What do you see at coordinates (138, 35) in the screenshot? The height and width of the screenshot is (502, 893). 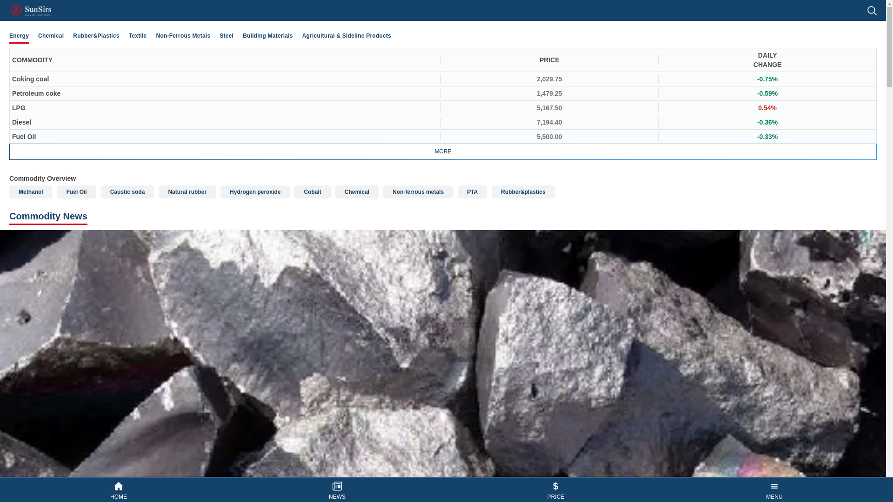 I see `Textile` at bounding box center [138, 35].